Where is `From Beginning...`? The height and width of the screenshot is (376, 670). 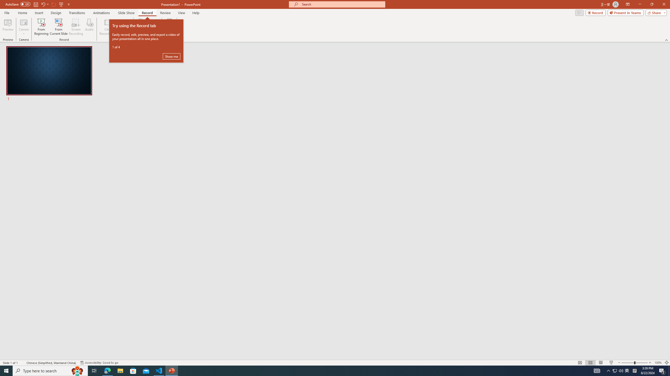 From Beginning... is located at coordinates (41, 27).